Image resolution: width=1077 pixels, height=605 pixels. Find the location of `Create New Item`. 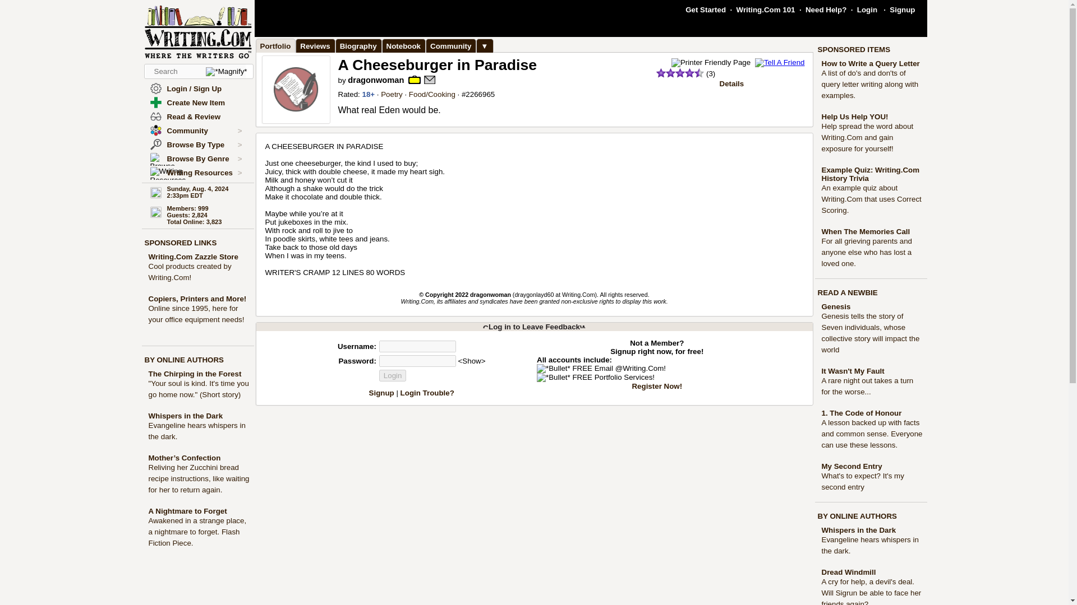

Create New Item is located at coordinates (196, 103).